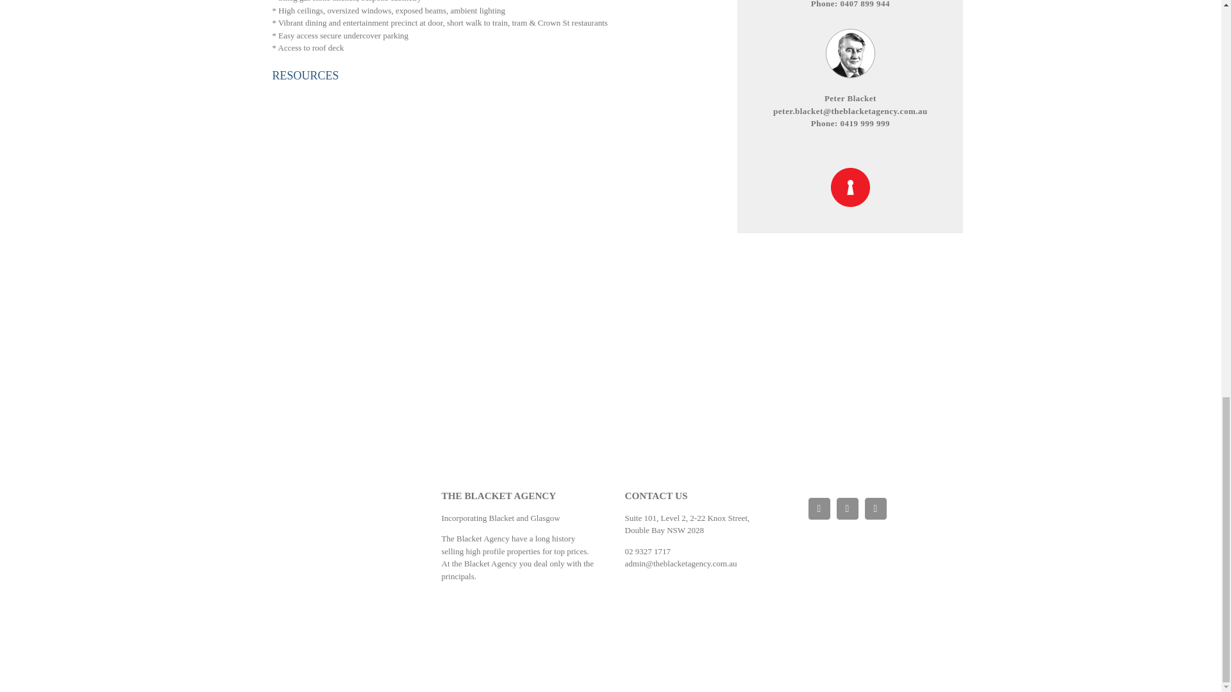 This screenshot has height=692, width=1231. Describe the element at coordinates (854, 540) in the screenshot. I see `Base Digital` at that location.